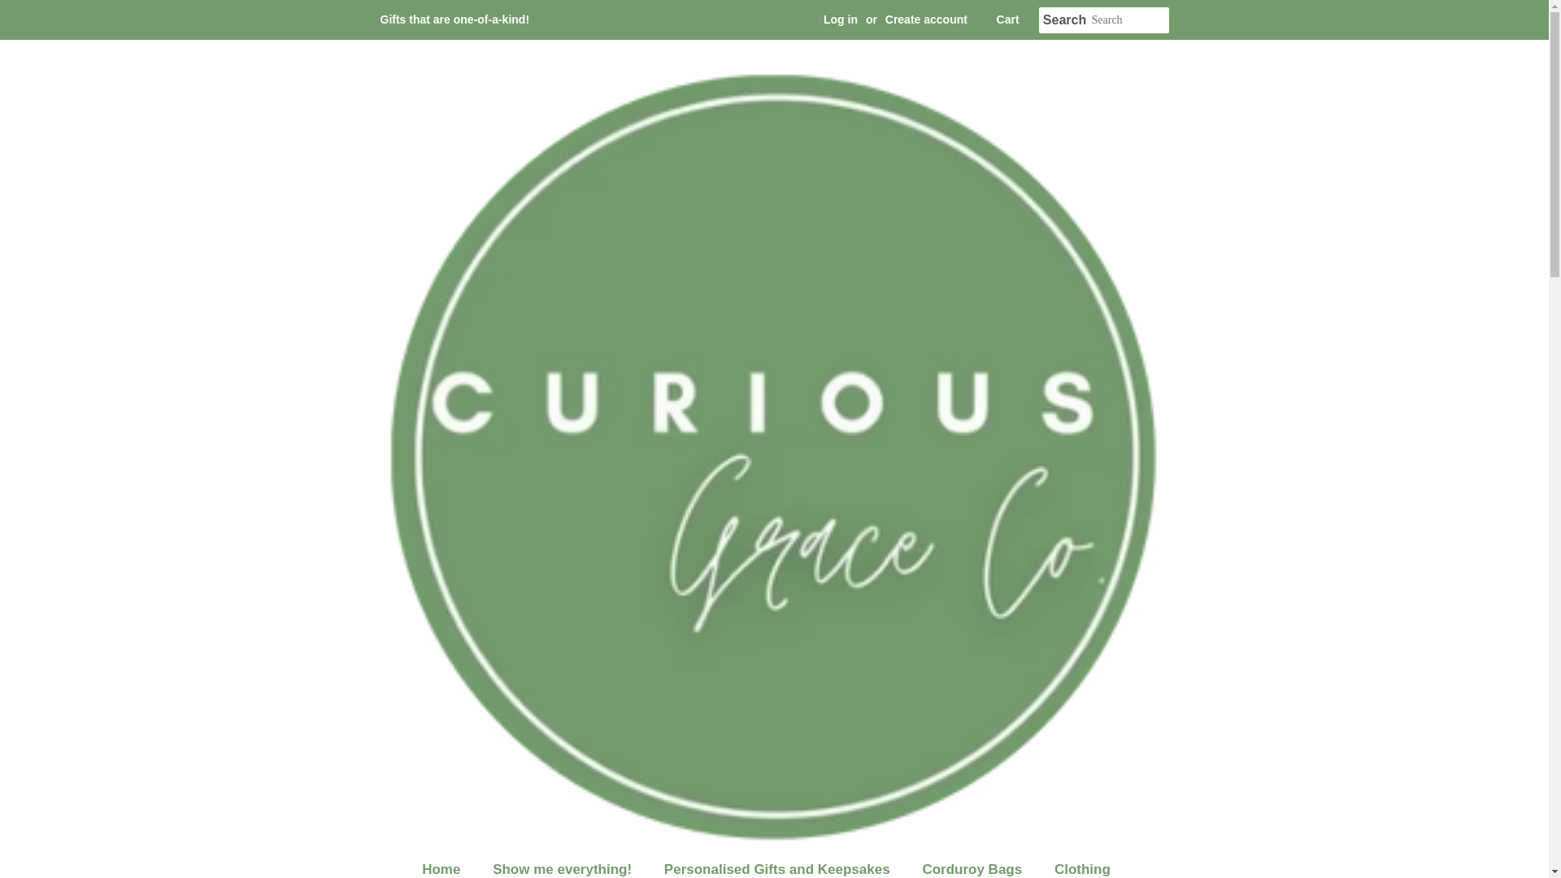  I want to click on Show me everything!, so click(564, 865).